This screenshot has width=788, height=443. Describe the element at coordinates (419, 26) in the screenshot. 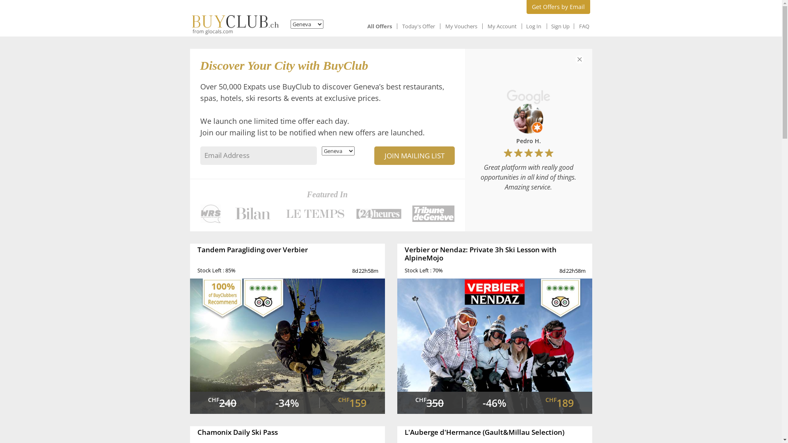

I see `Today's Offer` at that location.